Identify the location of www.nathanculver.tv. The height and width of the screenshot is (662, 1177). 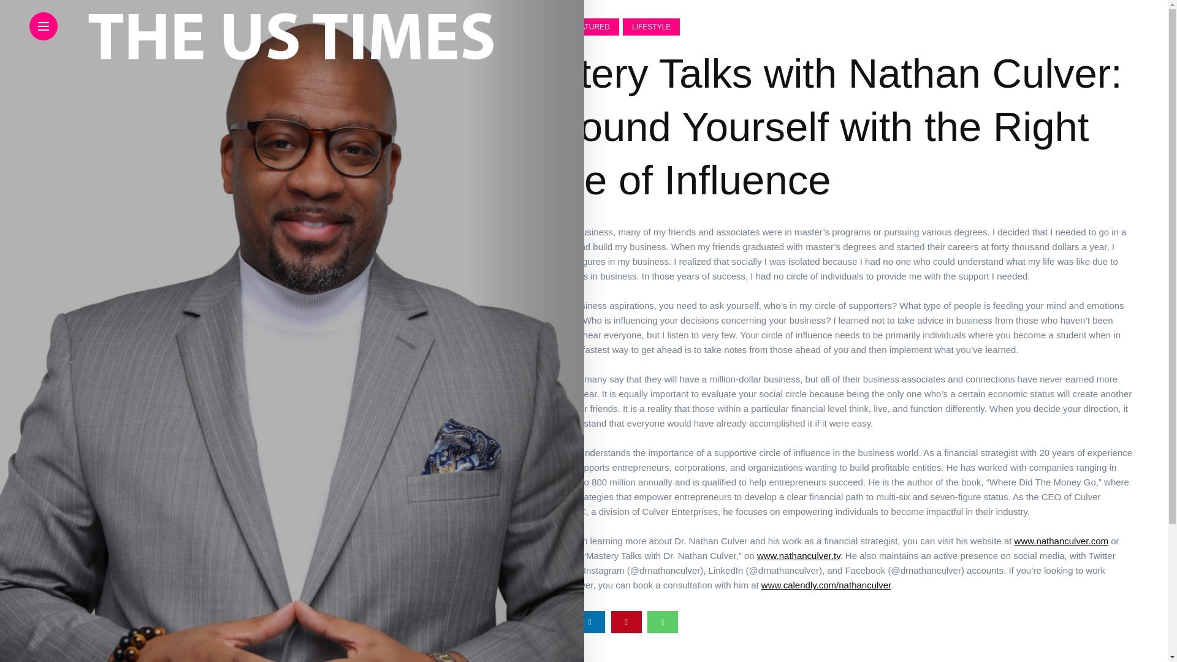
(775, 555).